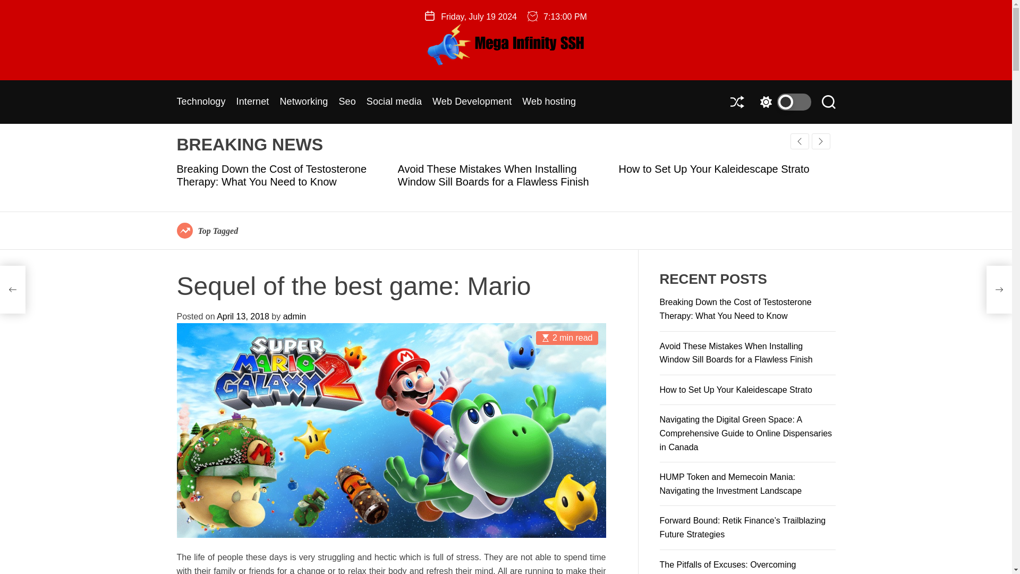  What do you see at coordinates (295, 316) in the screenshot?
I see `admin` at bounding box center [295, 316].